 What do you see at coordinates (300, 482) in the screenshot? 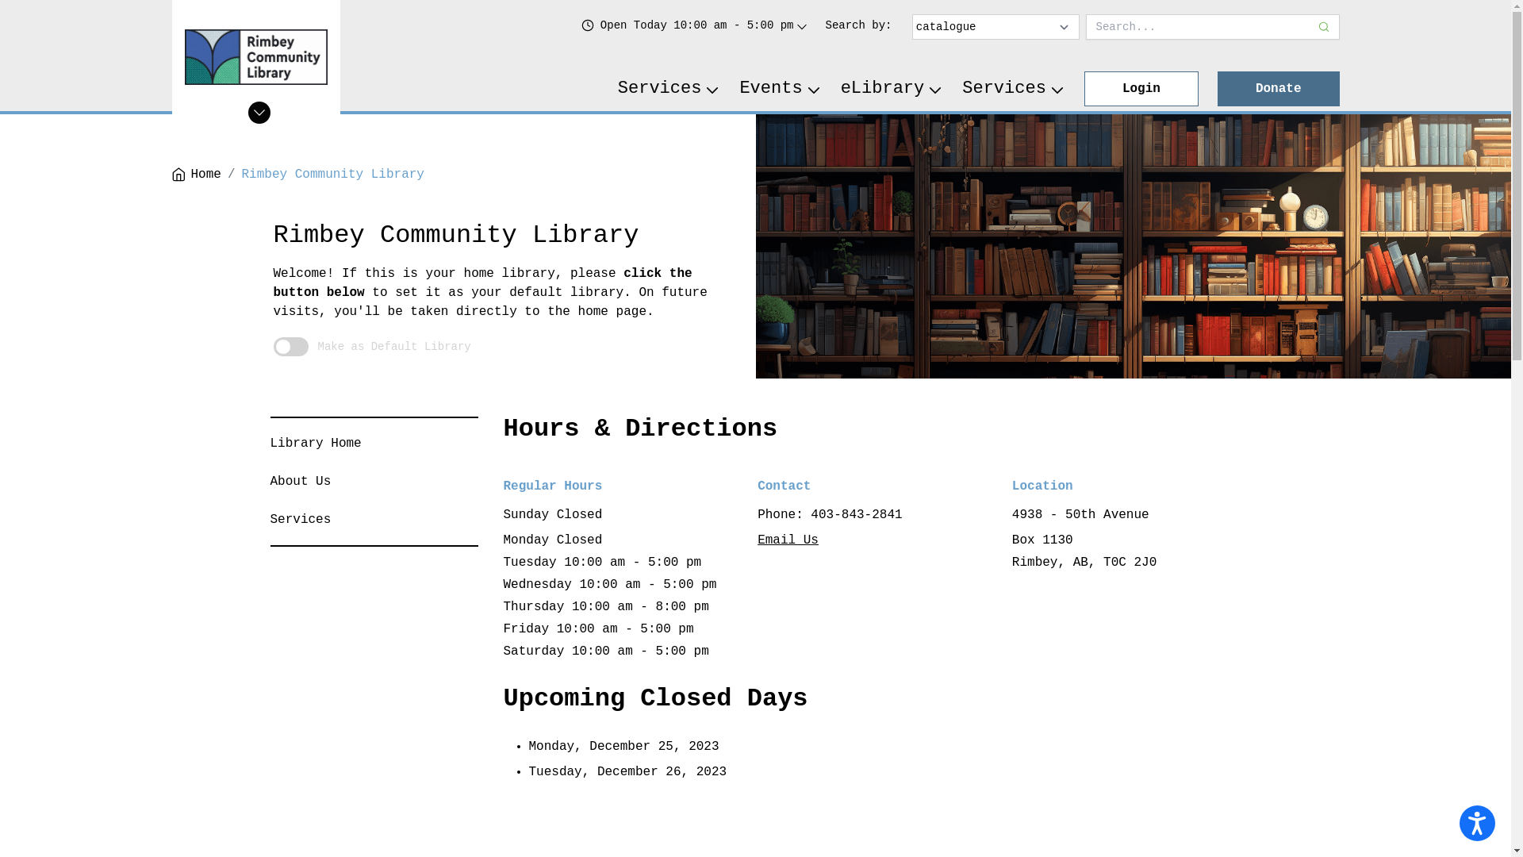
I see `About Us` at bounding box center [300, 482].